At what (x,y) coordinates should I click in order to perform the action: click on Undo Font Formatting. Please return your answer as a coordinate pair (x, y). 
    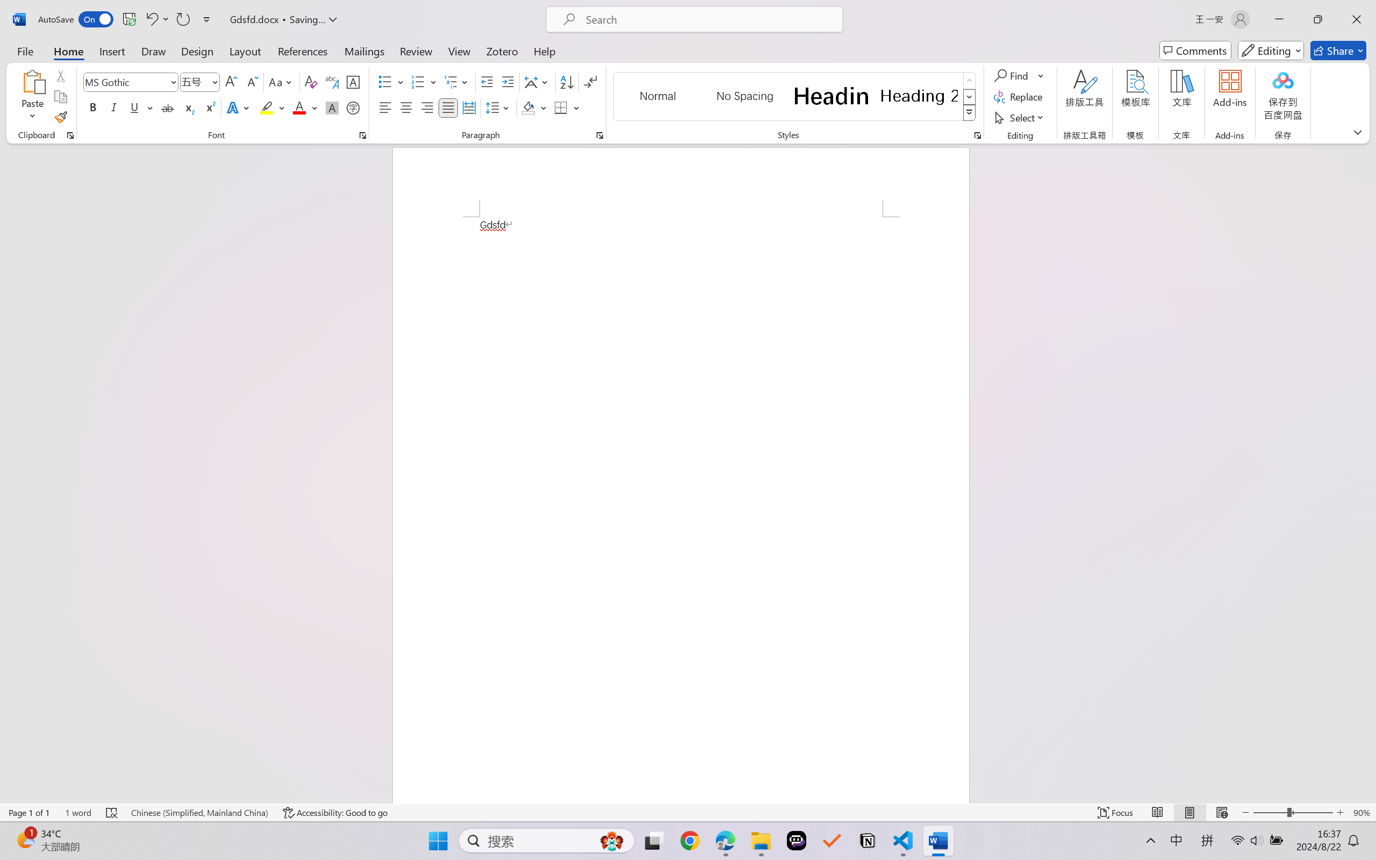
    Looking at the image, I should click on (151, 19).